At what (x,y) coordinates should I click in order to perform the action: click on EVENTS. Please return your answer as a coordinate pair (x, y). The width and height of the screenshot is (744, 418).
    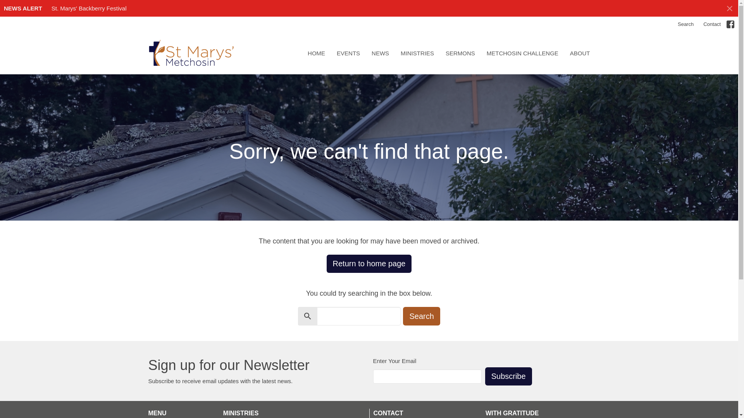
    Looking at the image, I should click on (348, 53).